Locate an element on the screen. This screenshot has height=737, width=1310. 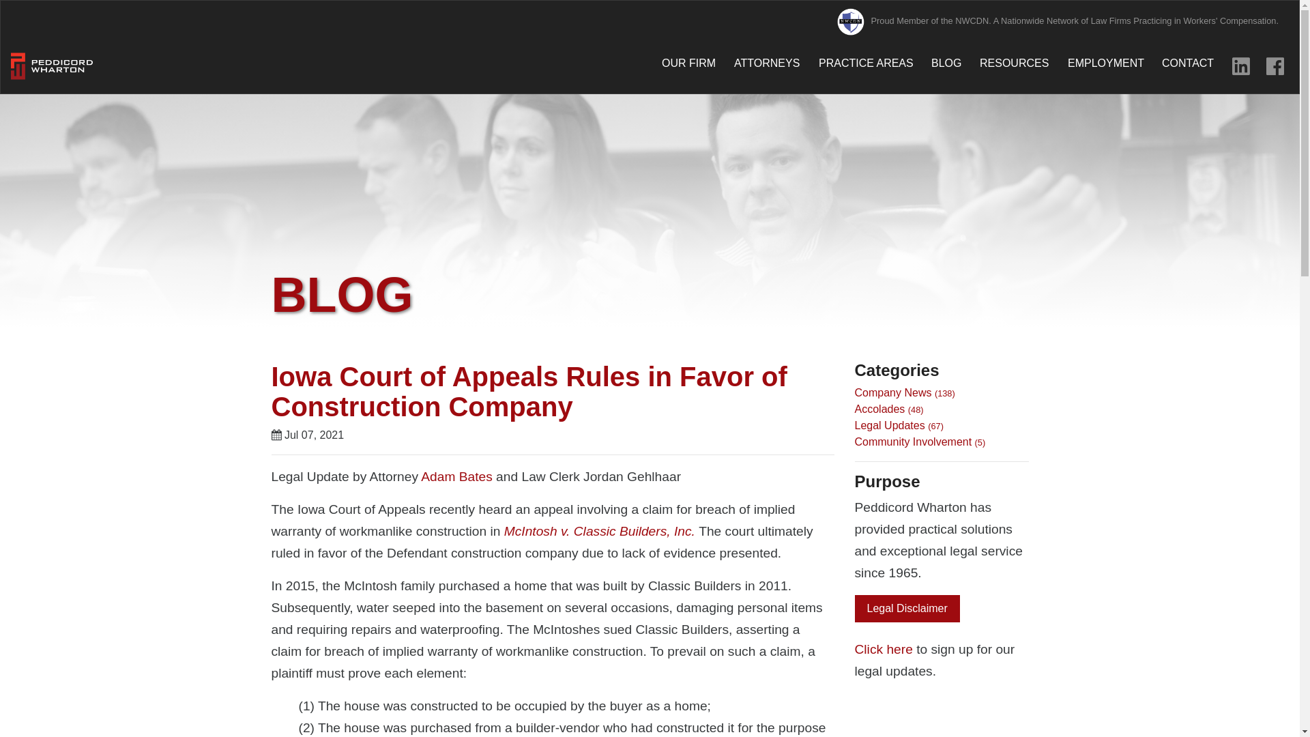
Click here is located at coordinates (884, 649).